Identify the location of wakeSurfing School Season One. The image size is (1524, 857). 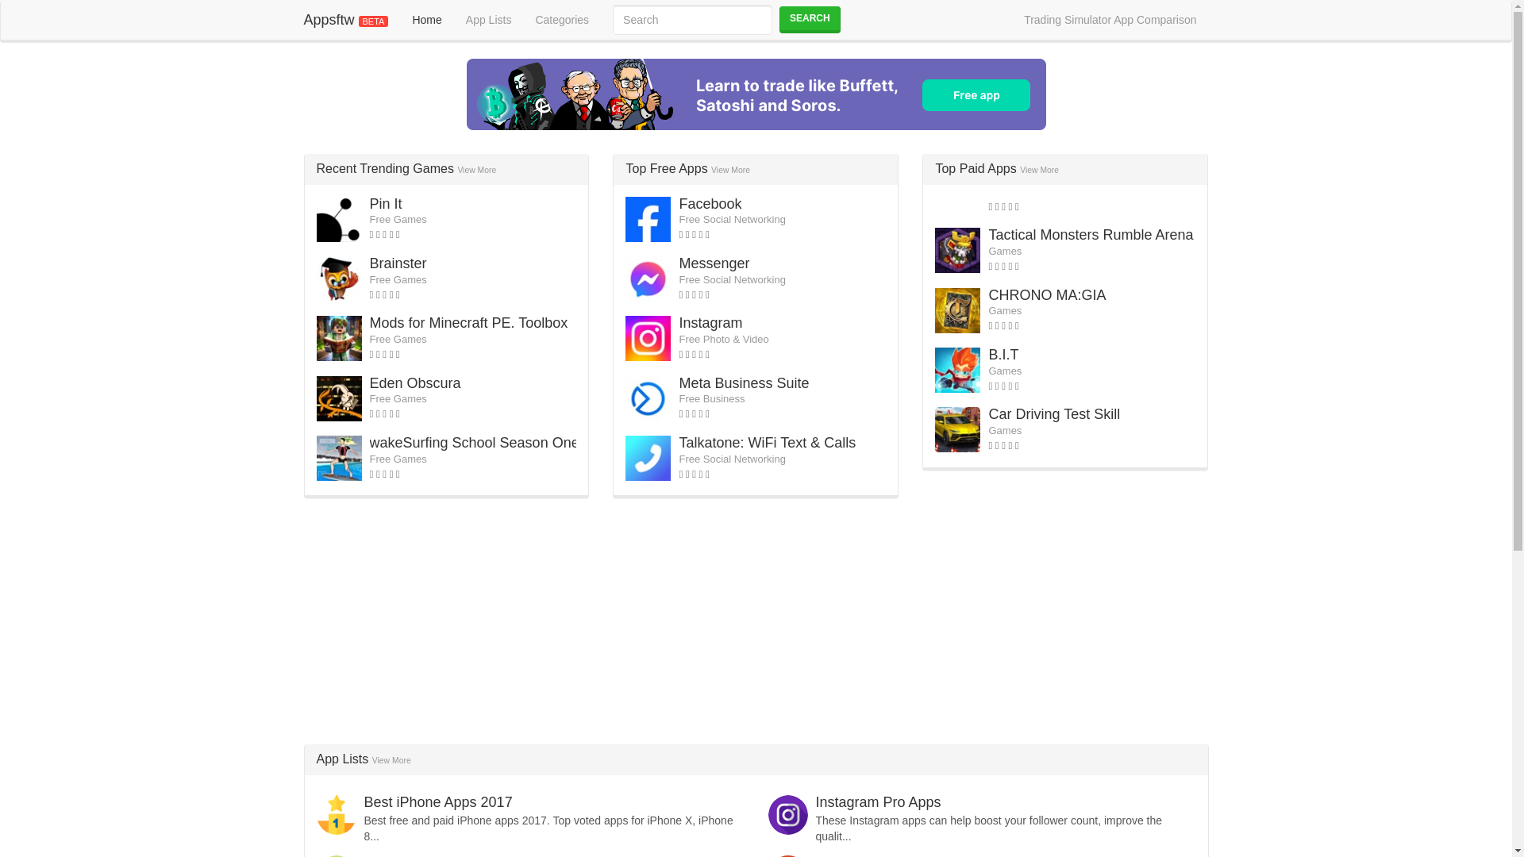
(475, 443).